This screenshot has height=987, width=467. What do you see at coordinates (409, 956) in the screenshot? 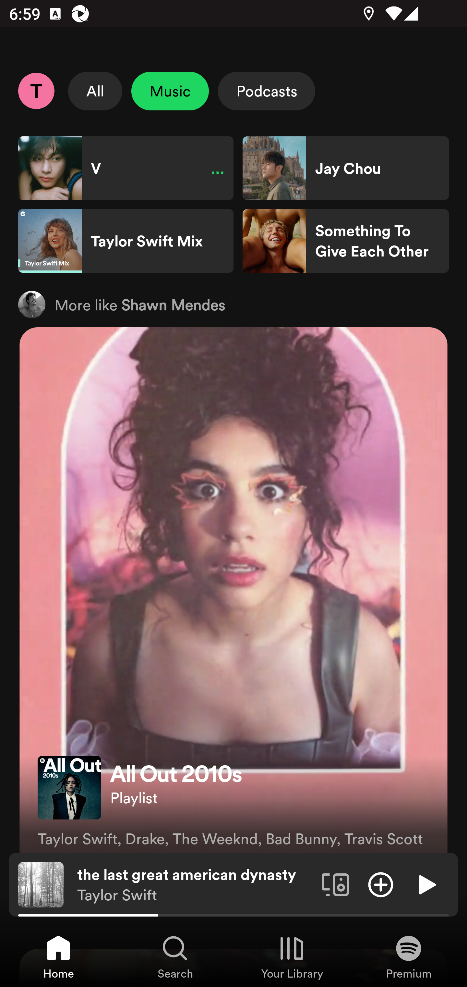
I see `Premium, Tab 4 of 4 Premium Premium` at bounding box center [409, 956].